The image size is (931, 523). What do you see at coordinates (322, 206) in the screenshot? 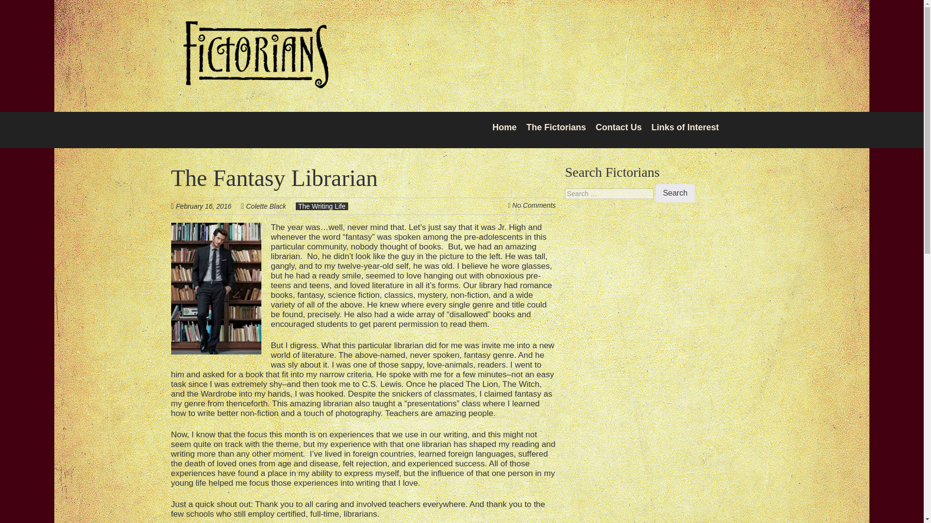
I see `The Writing Life` at bounding box center [322, 206].